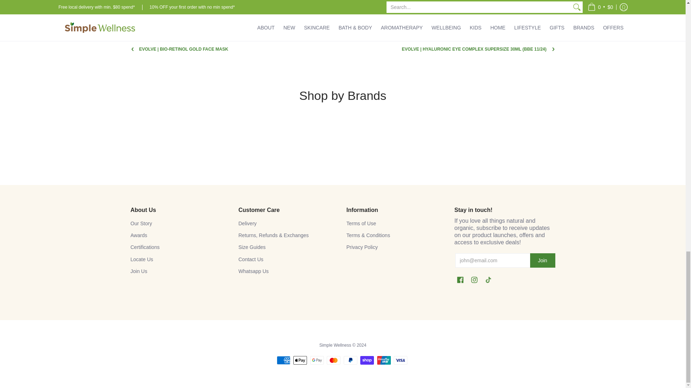  What do you see at coordinates (284, 360) in the screenshot?
I see `American Express` at bounding box center [284, 360].